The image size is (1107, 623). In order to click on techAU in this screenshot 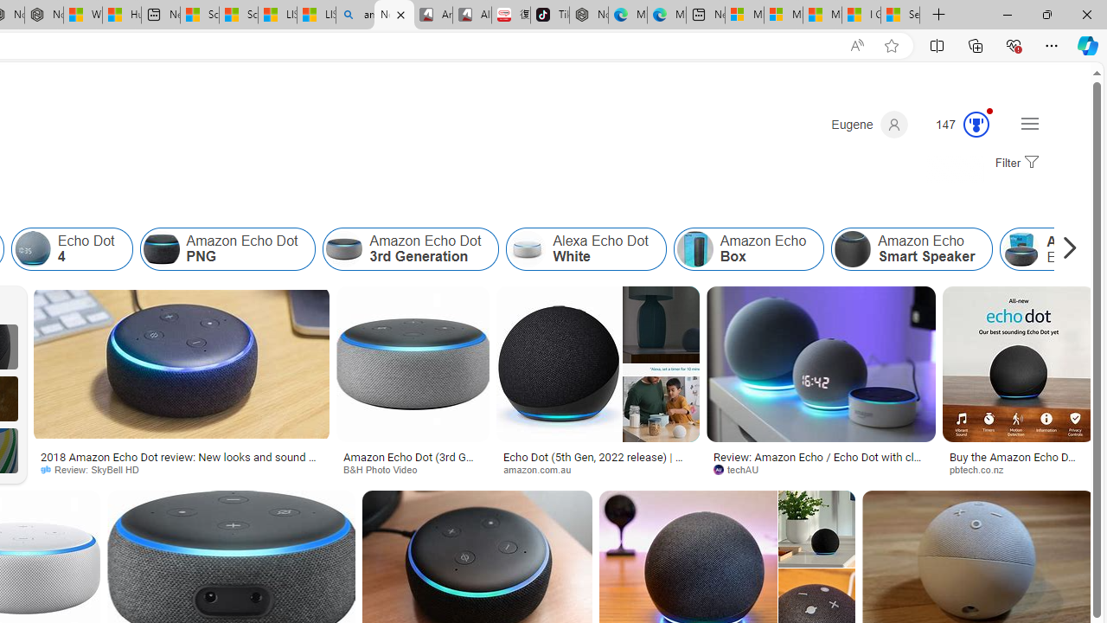, I will do `click(742, 469)`.